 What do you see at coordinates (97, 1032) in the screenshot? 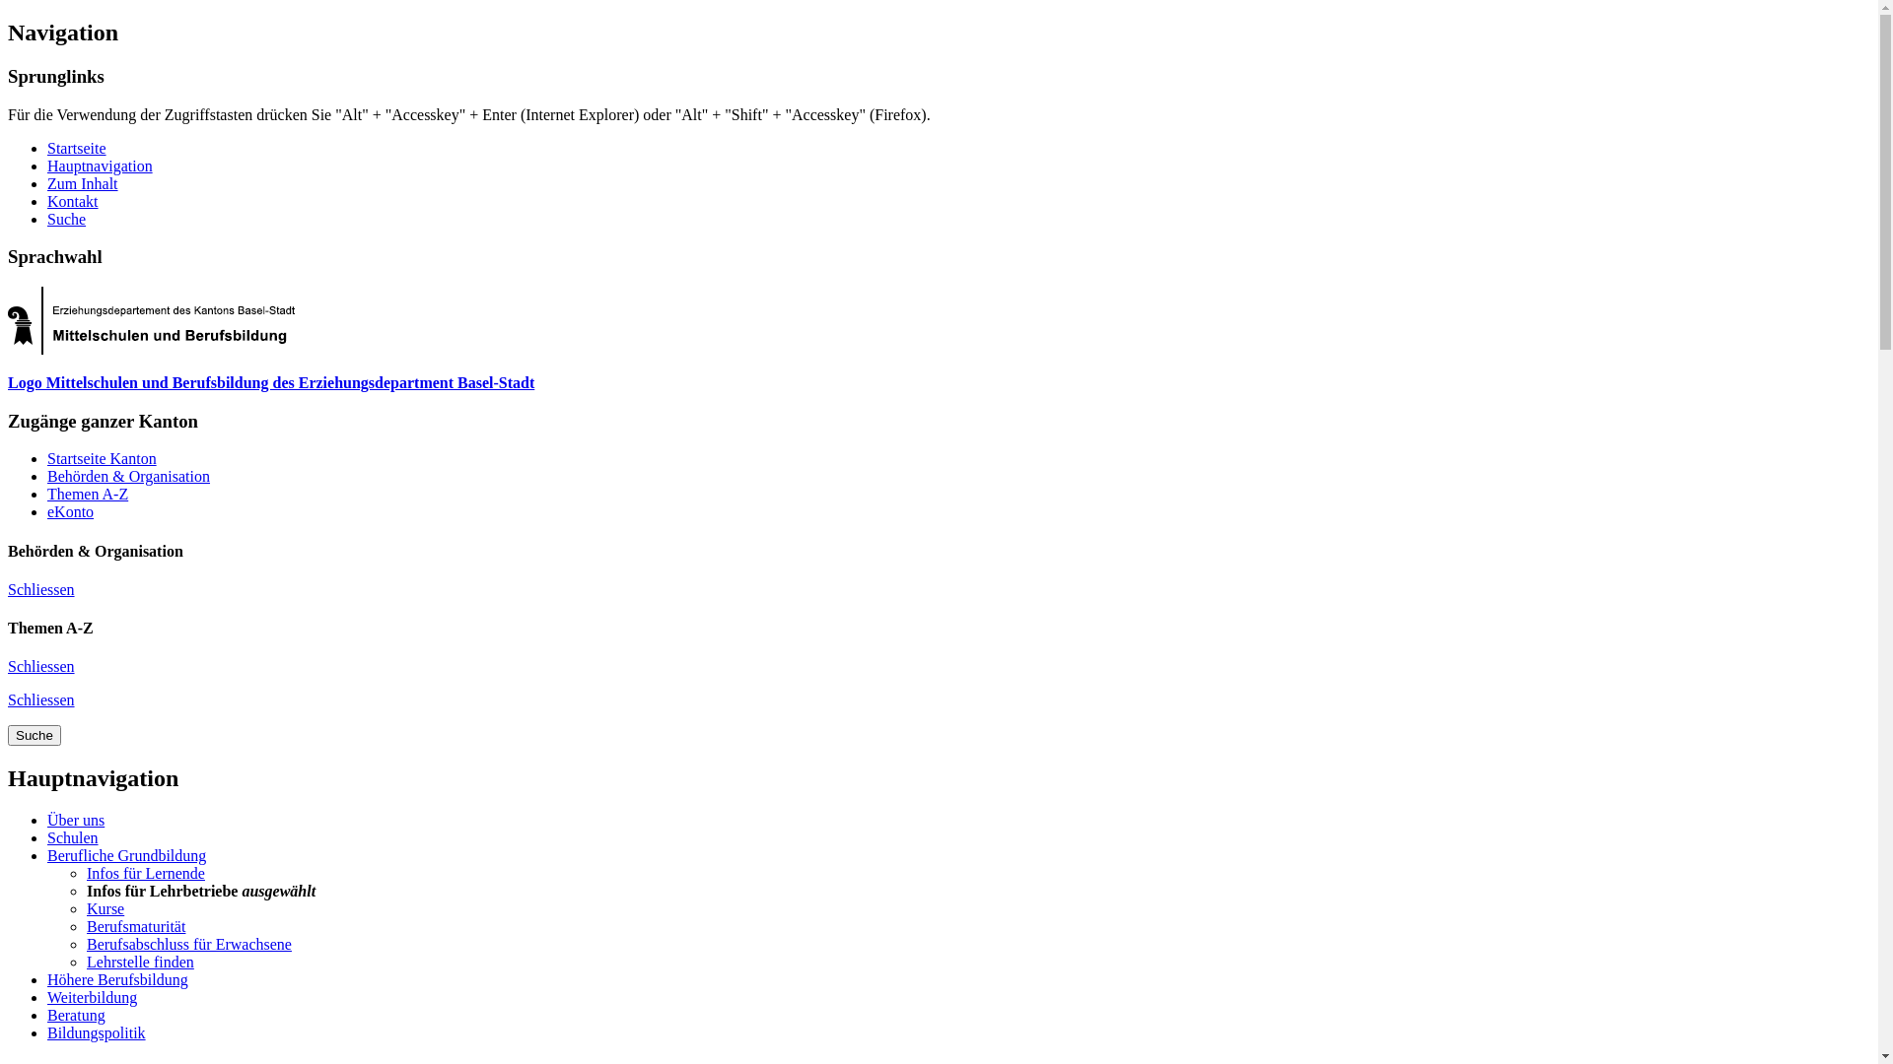
I see `Bildungspolitik` at bounding box center [97, 1032].